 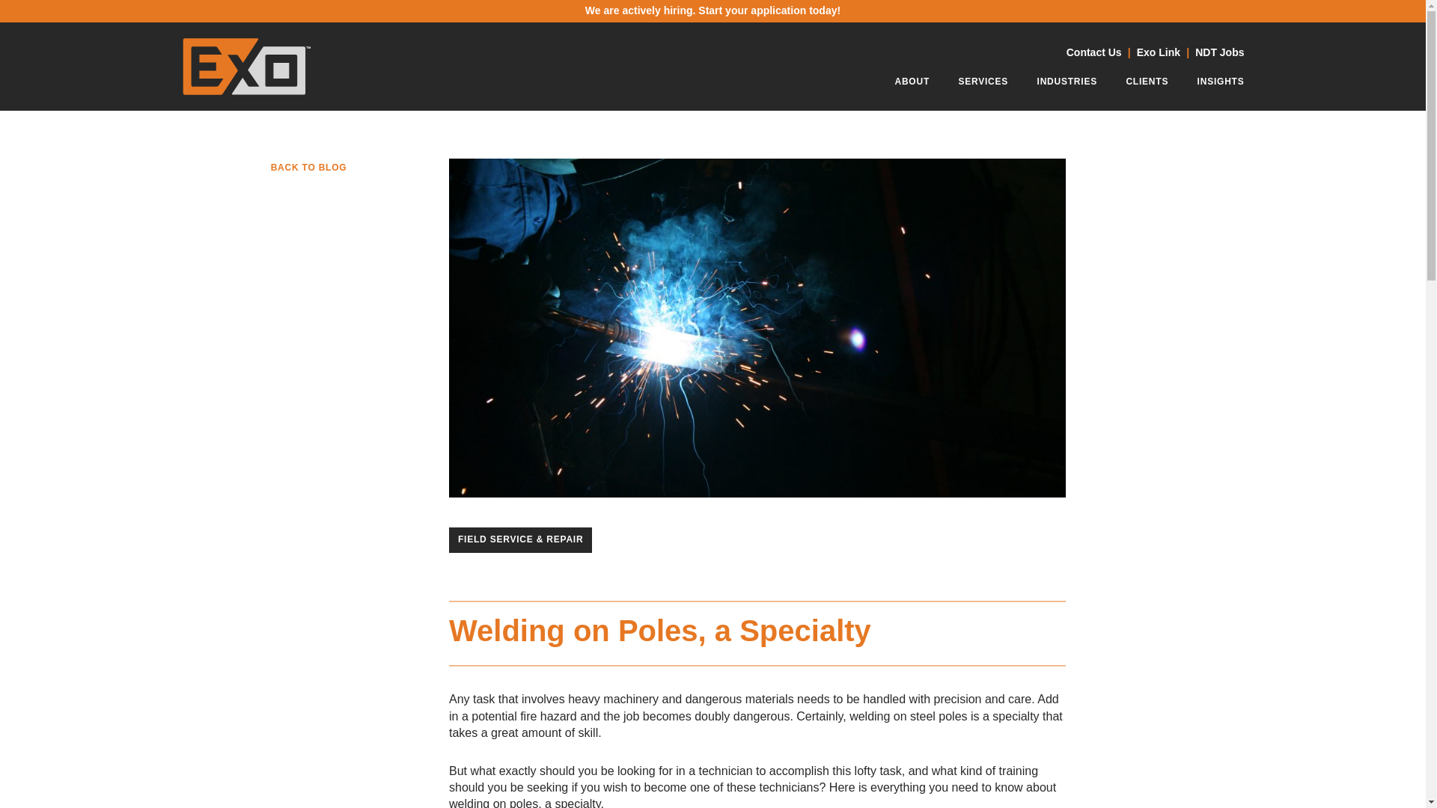 I want to click on NDT Jobs, so click(x=1220, y=52).